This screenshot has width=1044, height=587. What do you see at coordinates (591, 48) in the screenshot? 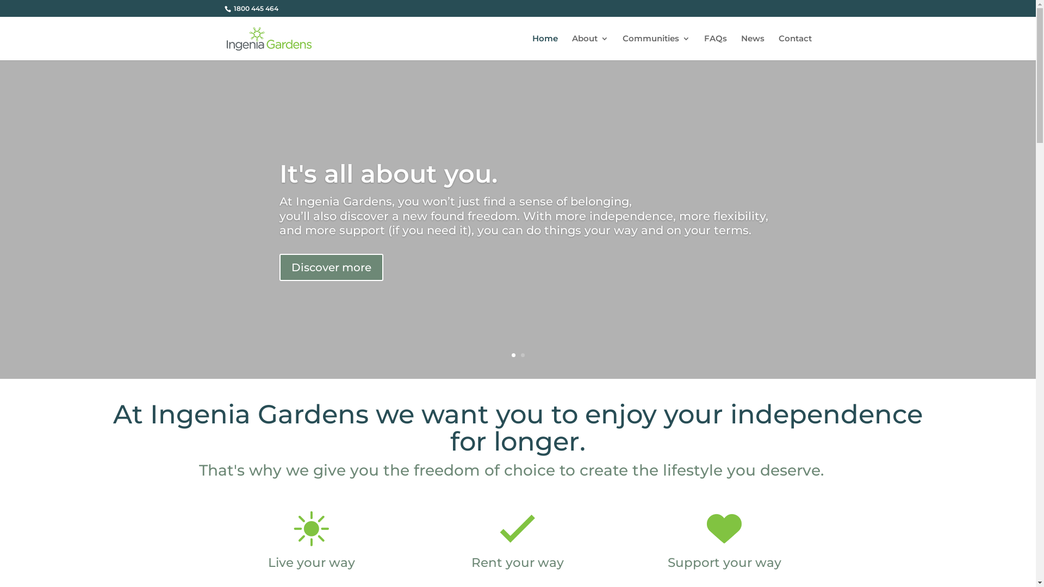
I see `About` at bounding box center [591, 48].